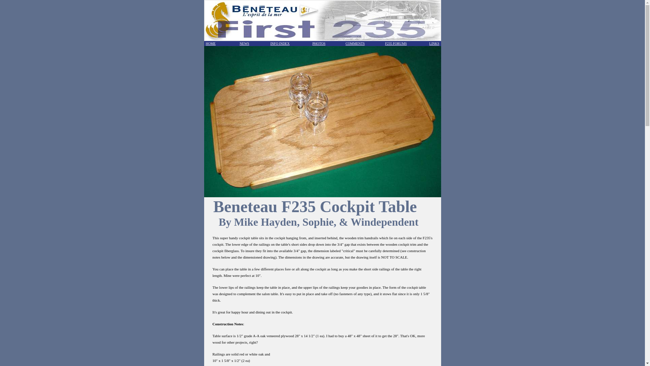 This screenshot has width=650, height=366. I want to click on PHOTOS, so click(319, 43).